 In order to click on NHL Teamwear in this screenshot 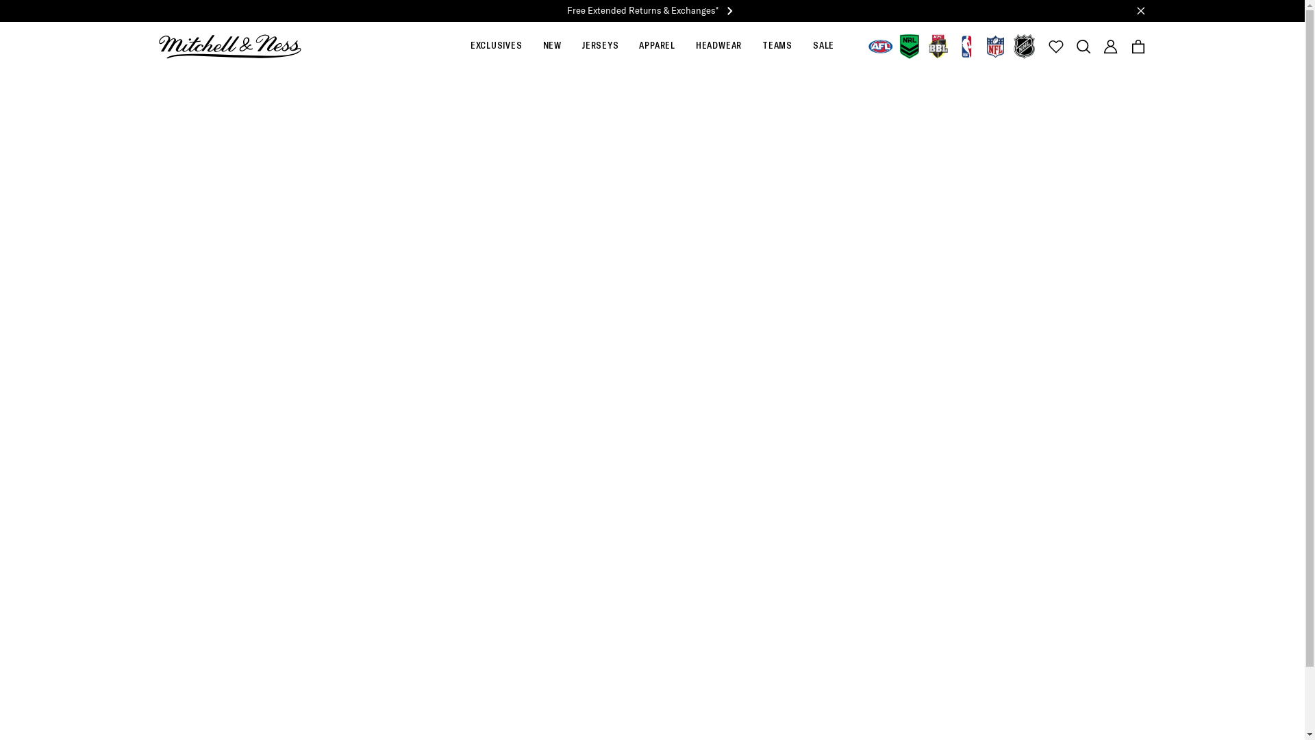, I will do `click(1025, 47)`.